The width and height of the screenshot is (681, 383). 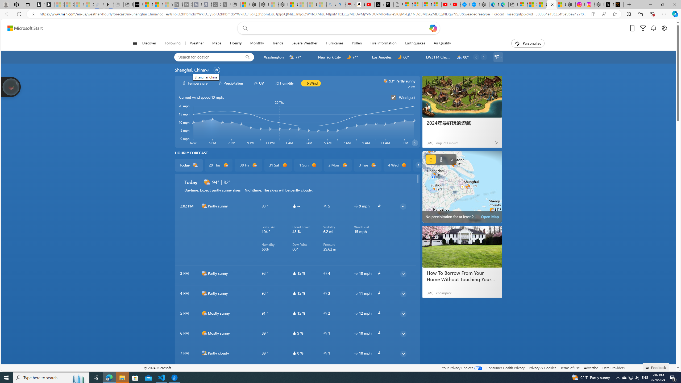 What do you see at coordinates (284, 83) in the screenshot?
I see `hourlyChart/humidityWhite Humidity` at bounding box center [284, 83].